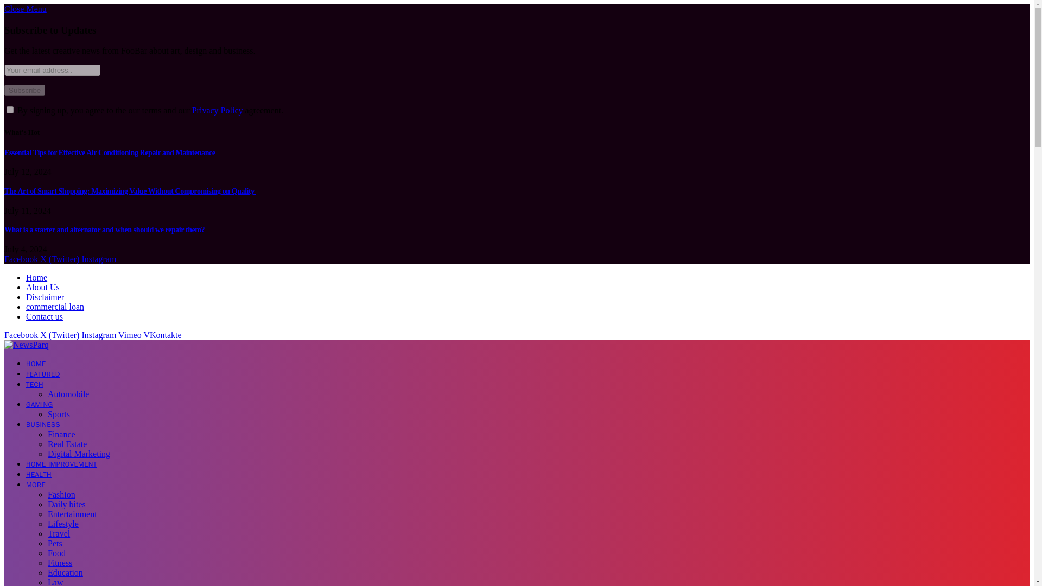 This screenshot has width=1042, height=586. What do you see at coordinates (45, 297) in the screenshot?
I see `Disclaimer` at bounding box center [45, 297].